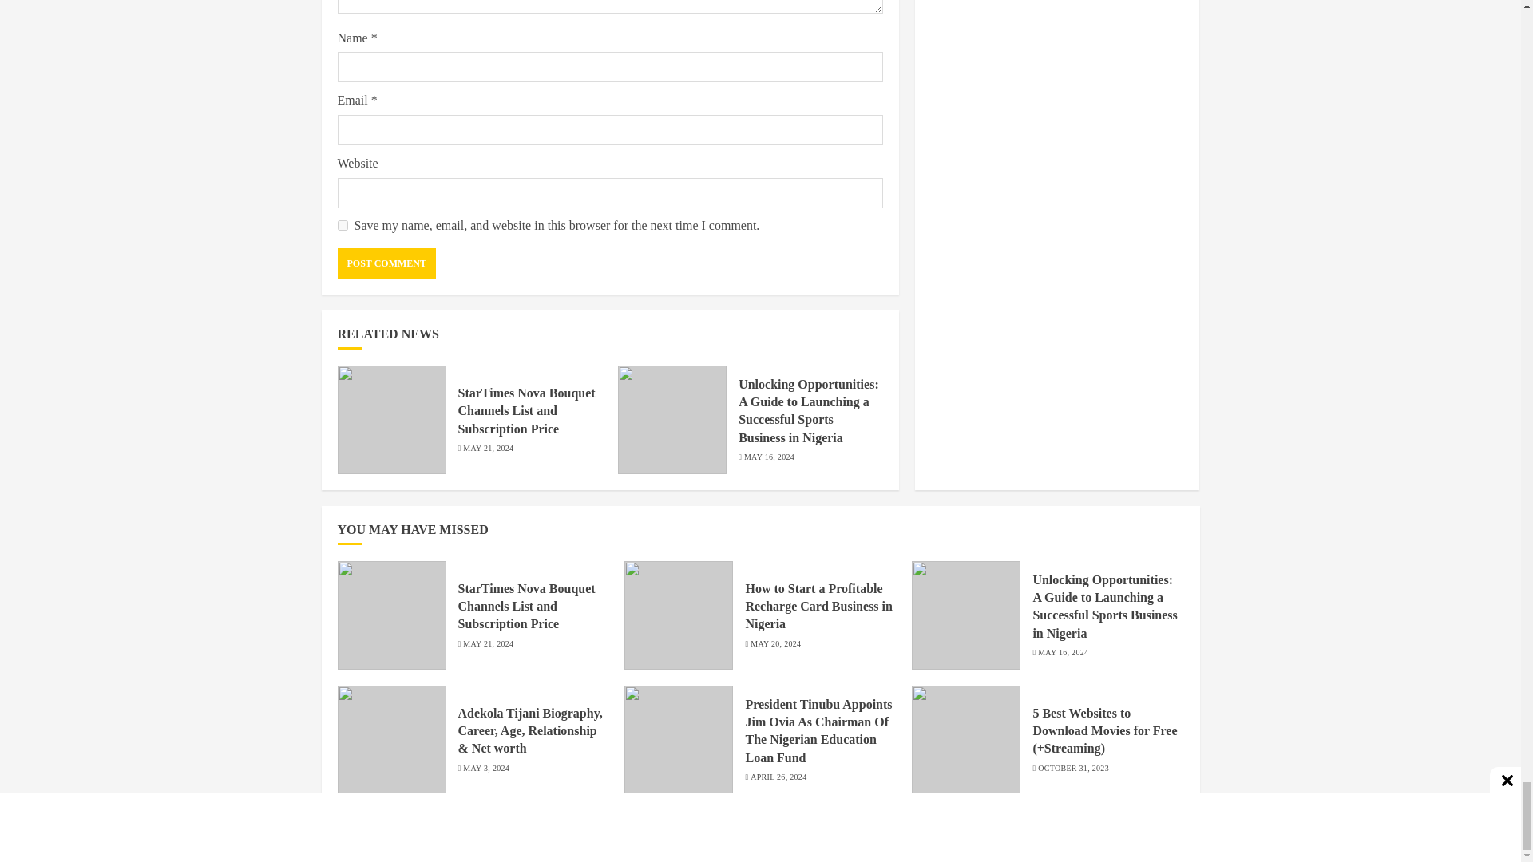  Describe the element at coordinates (386, 263) in the screenshot. I see `Post Comment` at that location.